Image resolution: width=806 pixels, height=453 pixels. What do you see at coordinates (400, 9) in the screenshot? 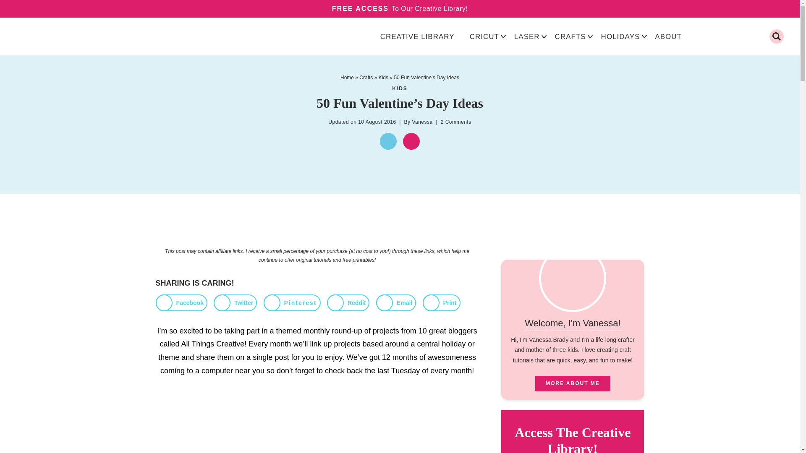
I see `FREE ACCESS To Our Creative Library!` at bounding box center [400, 9].